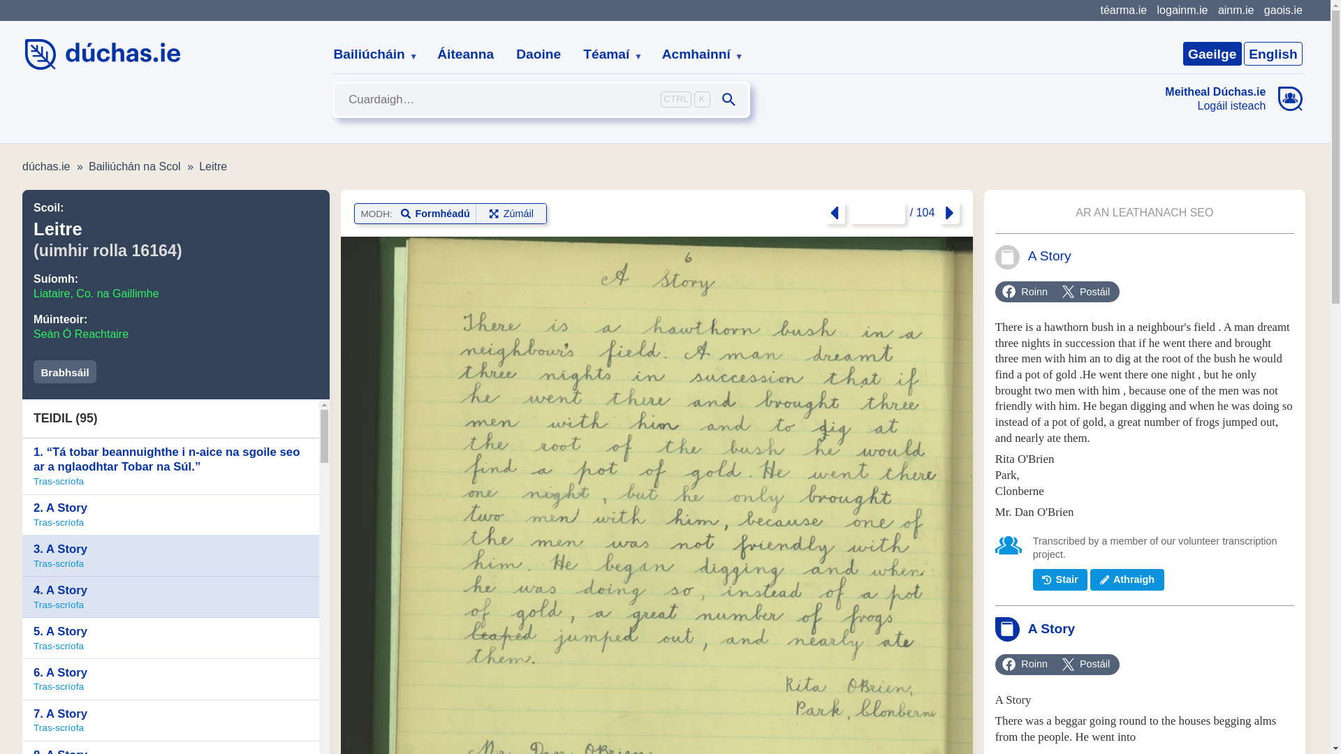 Image resolution: width=1341 pixels, height=754 pixels. What do you see at coordinates (538, 54) in the screenshot?
I see `Daoine` at bounding box center [538, 54].